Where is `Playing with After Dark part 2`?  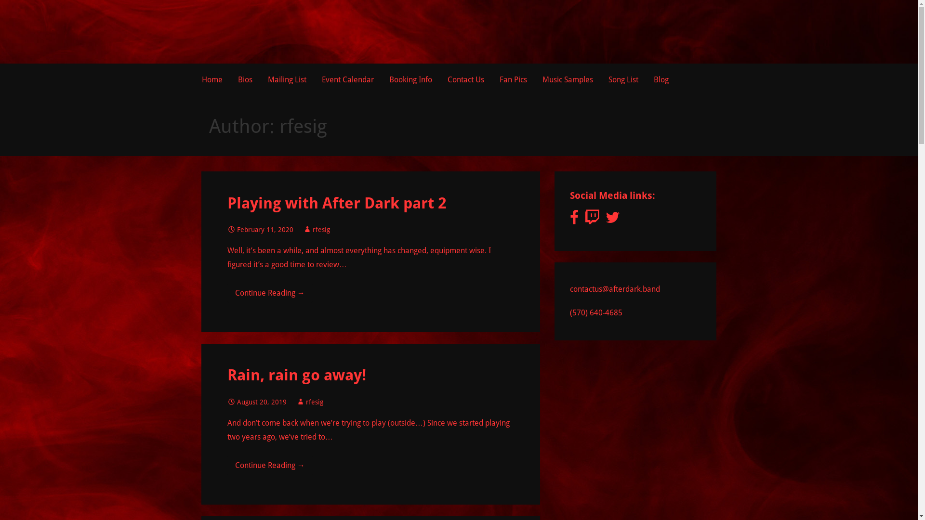
Playing with After Dark part 2 is located at coordinates (337, 203).